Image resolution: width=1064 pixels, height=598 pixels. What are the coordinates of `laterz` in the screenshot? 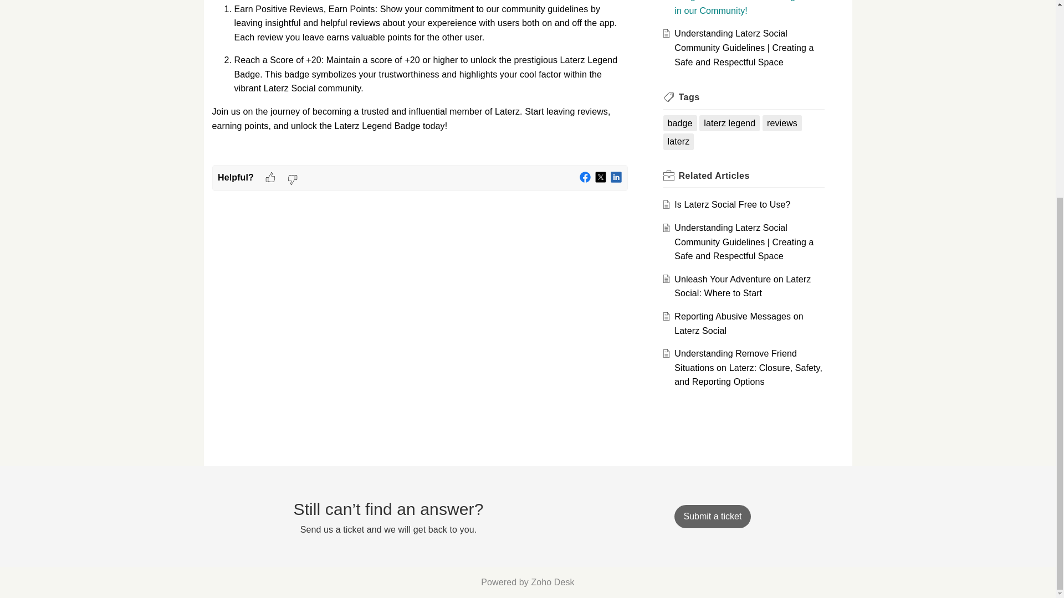 It's located at (678, 142).